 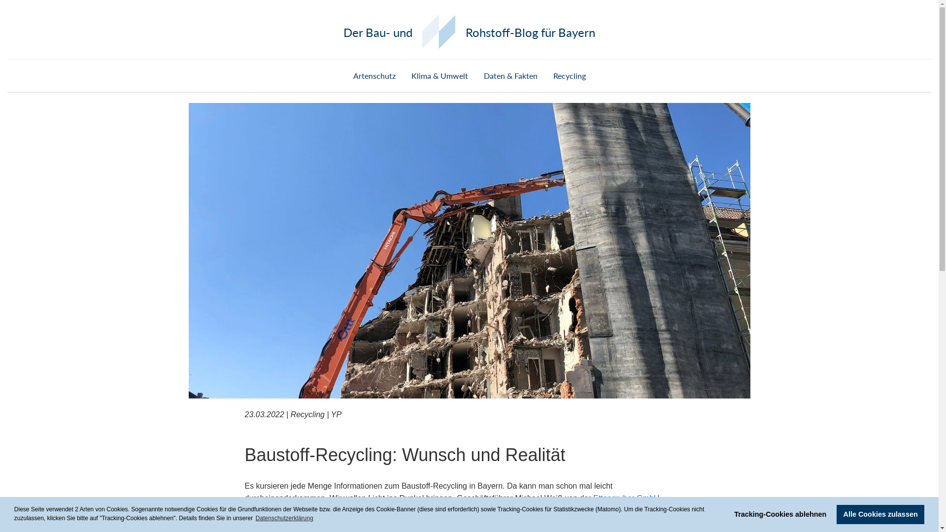 What do you see at coordinates (569, 76) in the screenshot?
I see `Recycling` at bounding box center [569, 76].